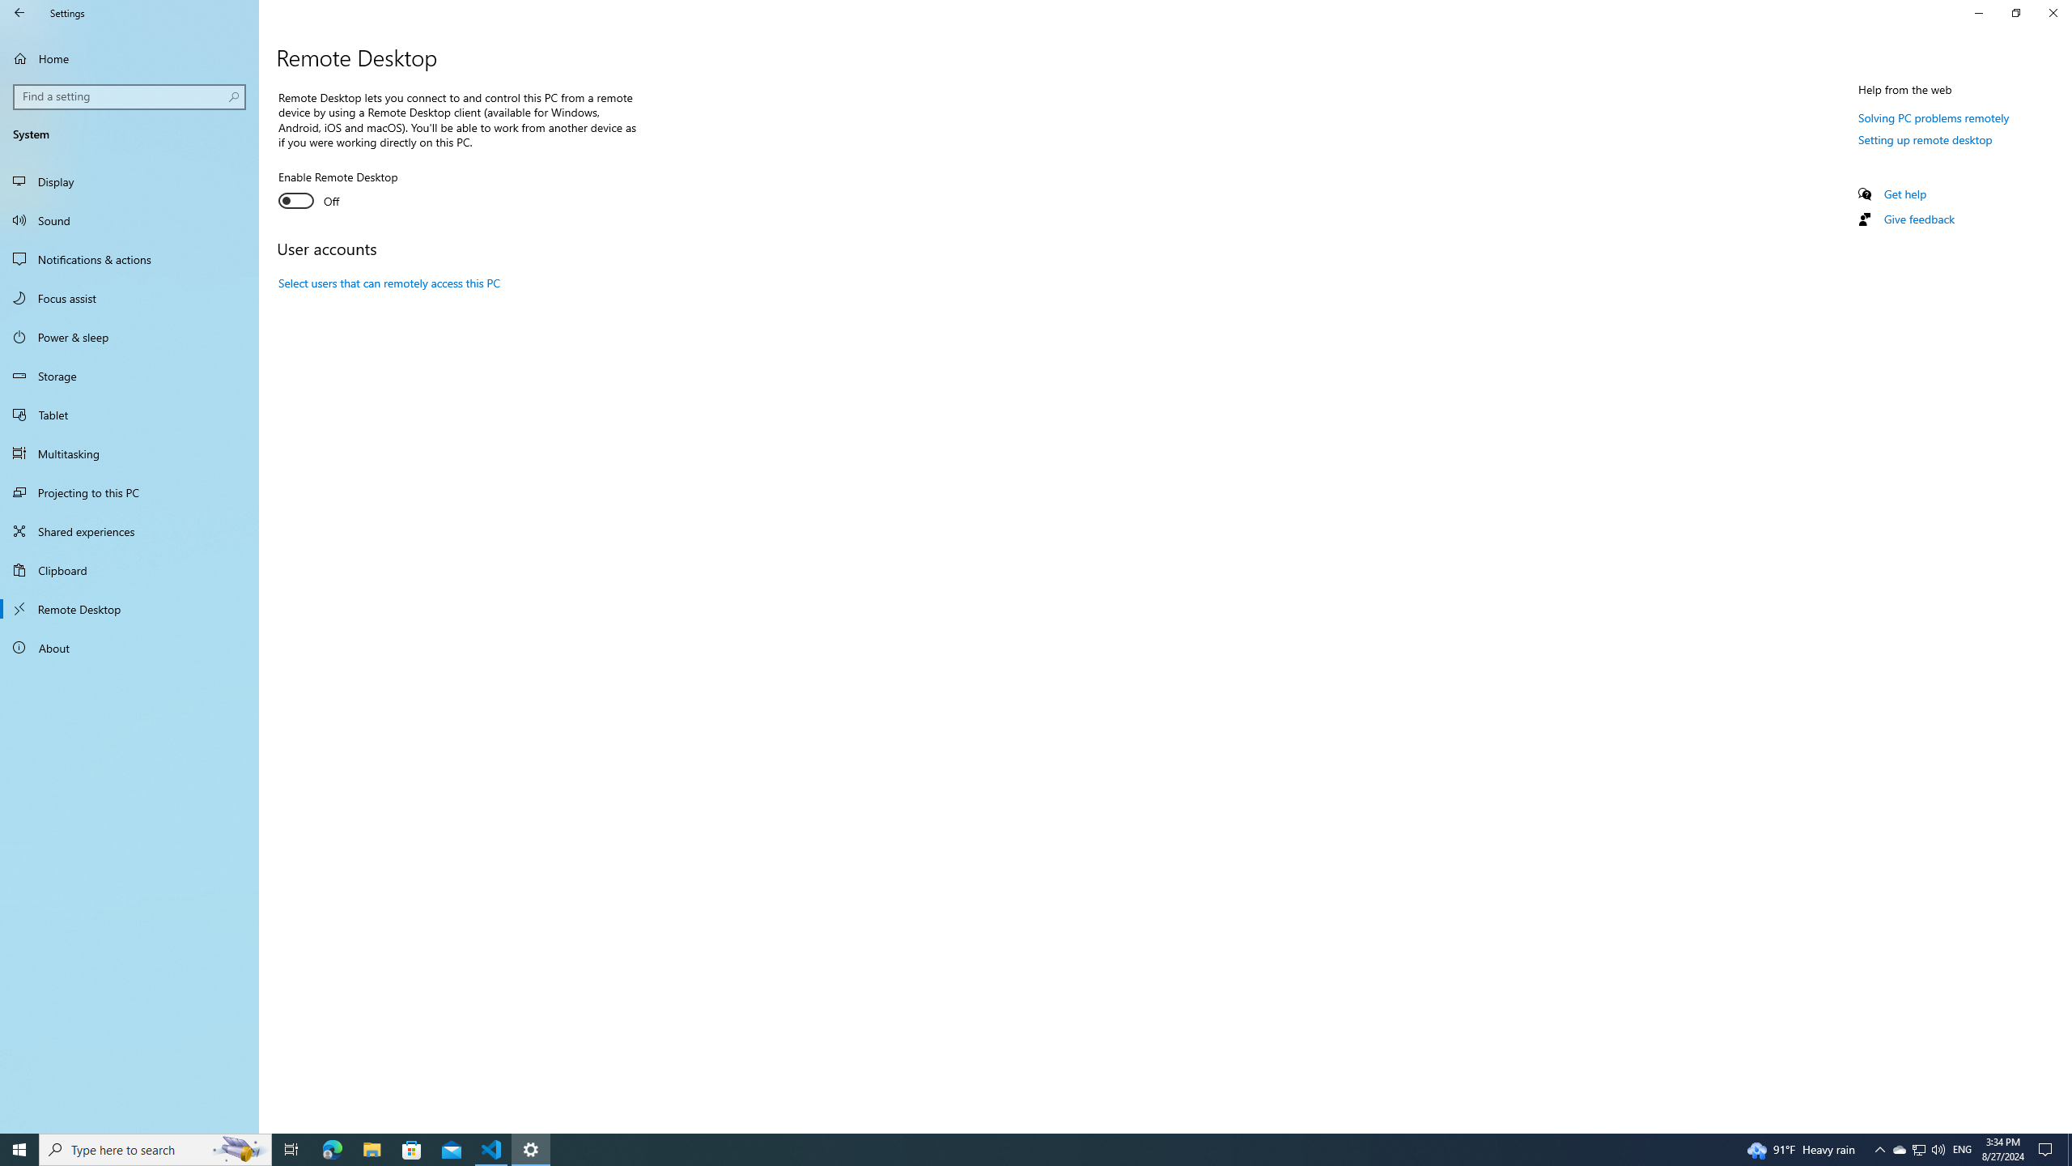 The height and width of the screenshot is (1166, 2072). What do you see at coordinates (1978, 13) in the screenshot?
I see `Minimize Settings` at bounding box center [1978, 13].